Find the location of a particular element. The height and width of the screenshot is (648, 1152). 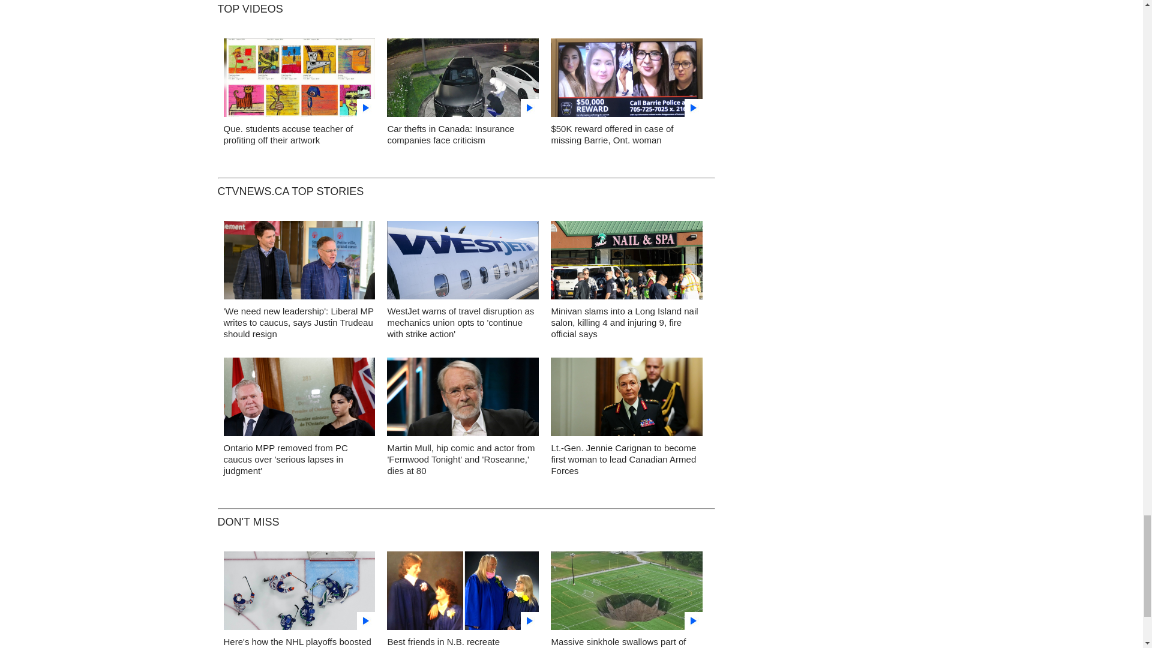

WestJet is located at coordinates (463, 263).